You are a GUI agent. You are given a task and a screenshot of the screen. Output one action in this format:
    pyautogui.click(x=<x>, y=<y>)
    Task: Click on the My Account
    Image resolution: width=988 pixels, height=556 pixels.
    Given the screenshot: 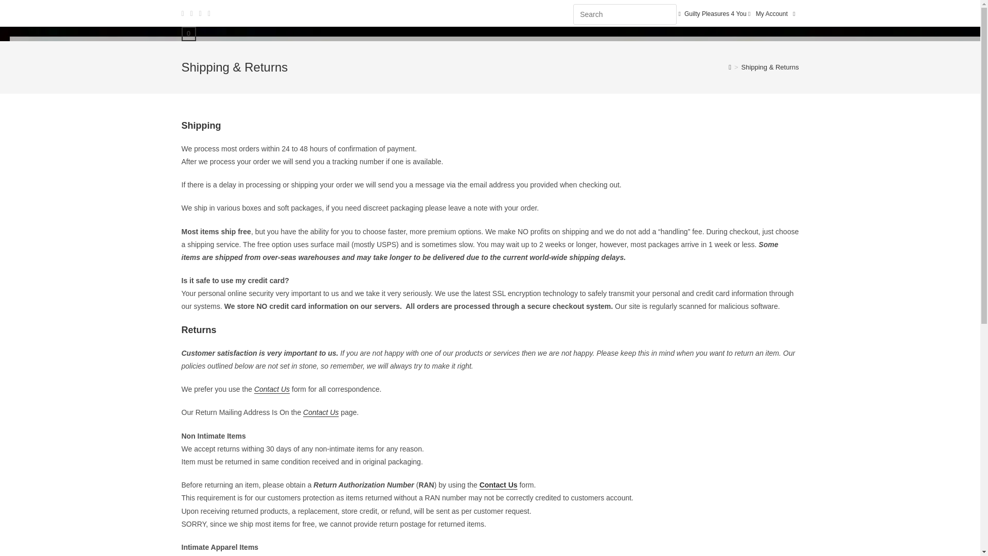 What is the action you would take?
    pyautogui.click(x=771, y=13)
    